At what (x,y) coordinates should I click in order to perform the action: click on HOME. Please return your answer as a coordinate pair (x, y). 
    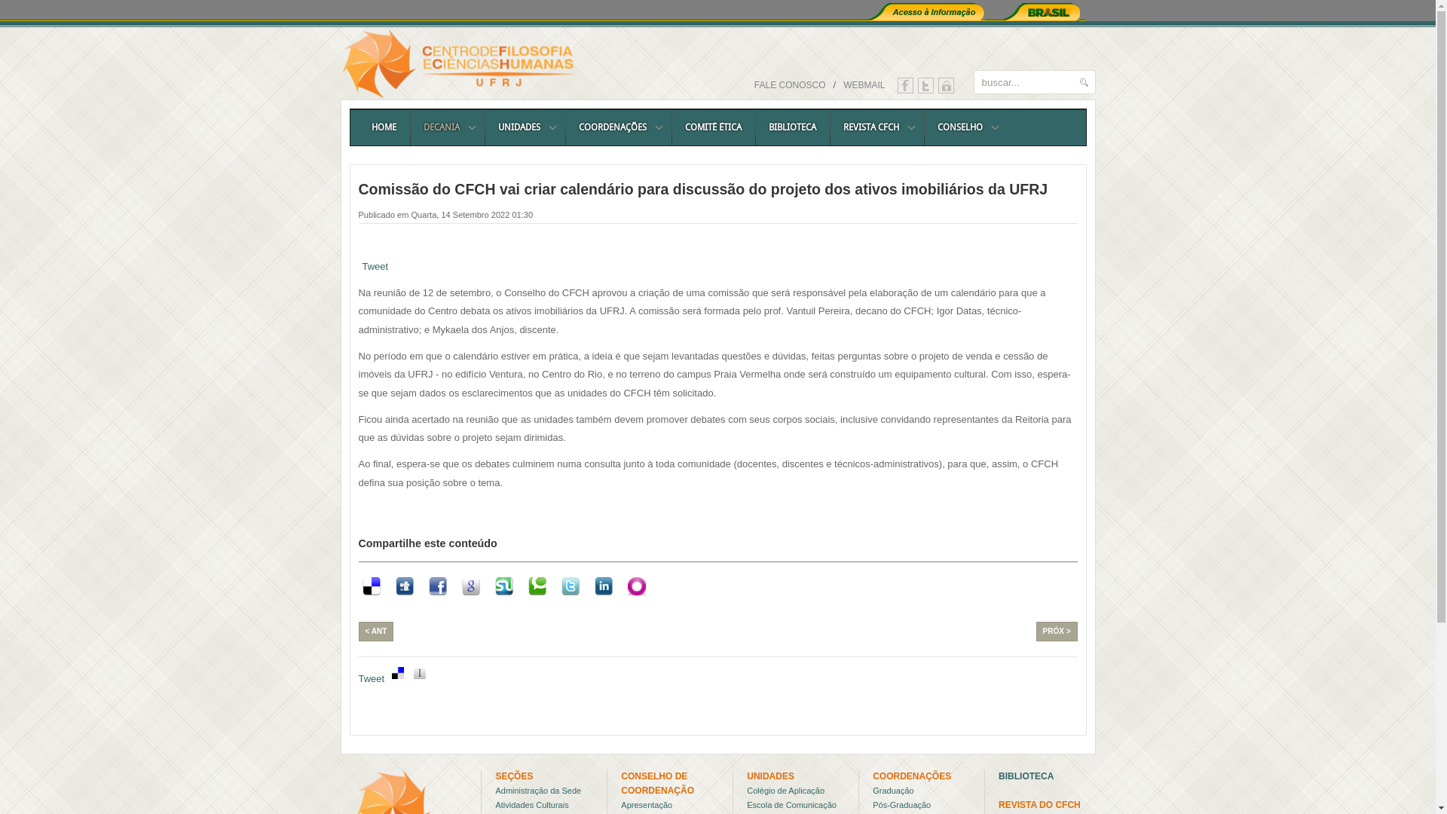
    Looking at the image, I should click on (383, 127).